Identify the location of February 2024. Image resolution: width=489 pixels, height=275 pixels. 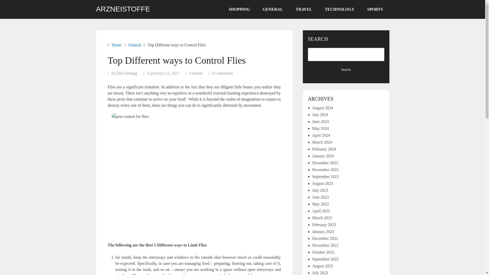
(324, 149).